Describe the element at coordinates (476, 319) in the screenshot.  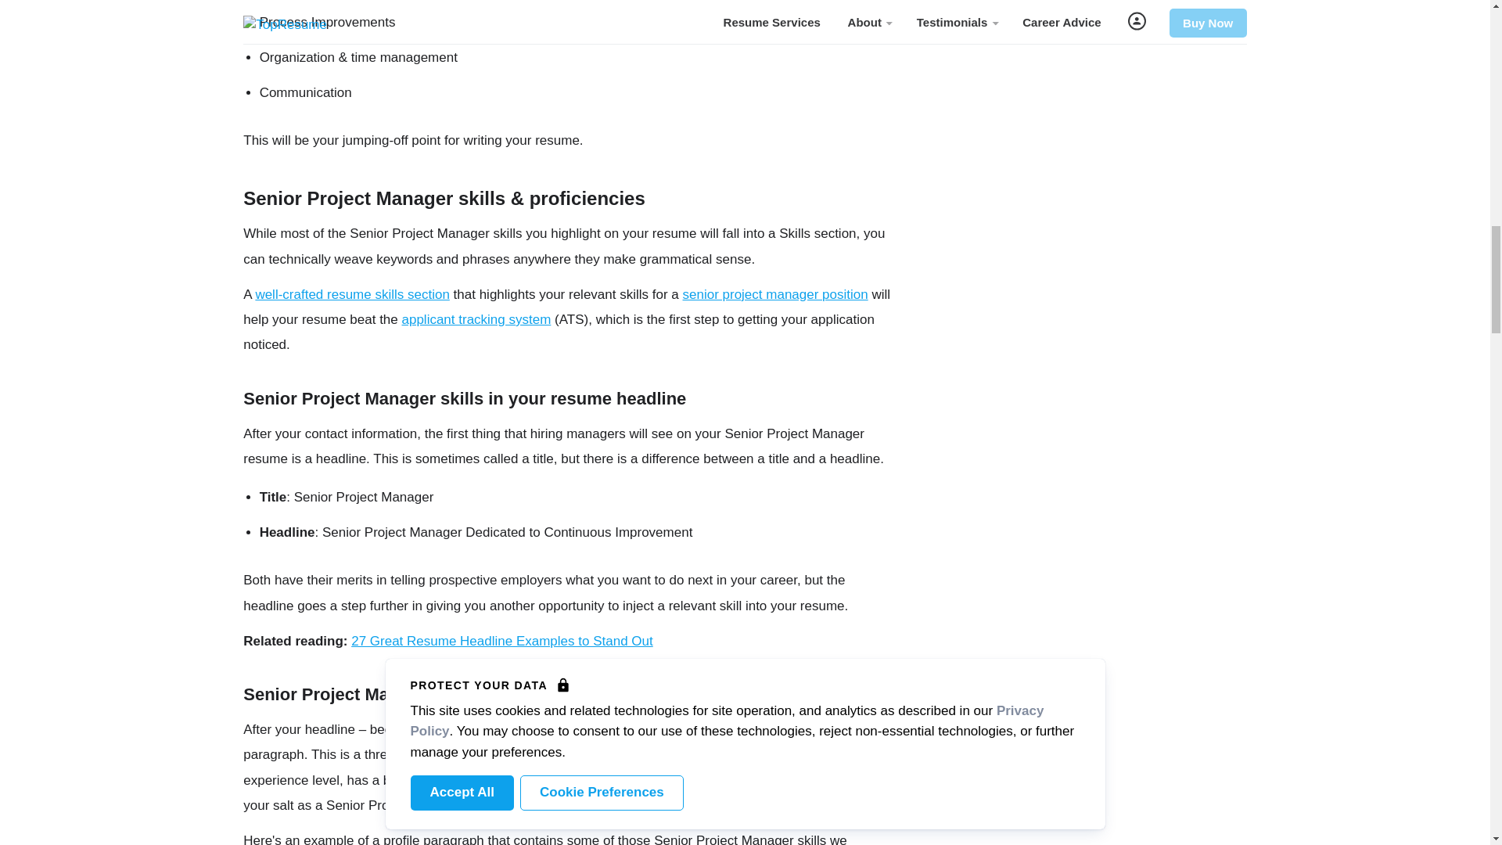
I see `applicant tracking system` at that location.